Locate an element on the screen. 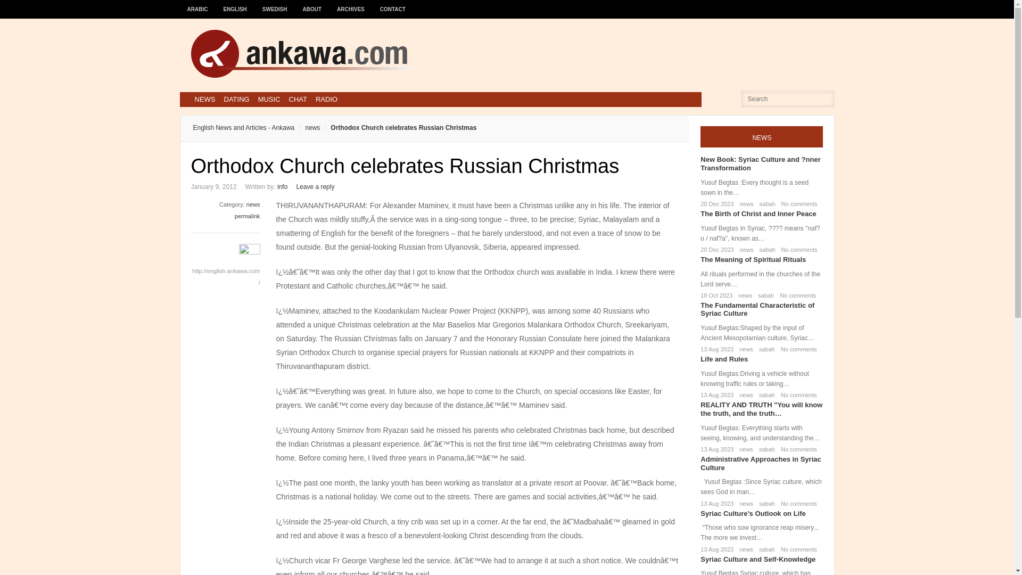  ENGLISH is located at coordinates (235, 4).